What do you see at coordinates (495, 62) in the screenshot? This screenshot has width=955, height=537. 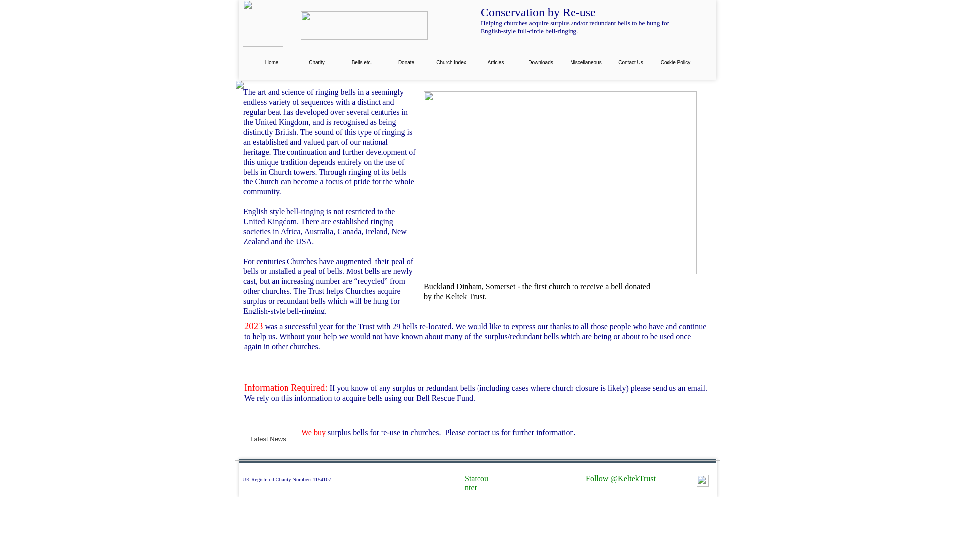 I see `articles` at bounding box center [495, 62].